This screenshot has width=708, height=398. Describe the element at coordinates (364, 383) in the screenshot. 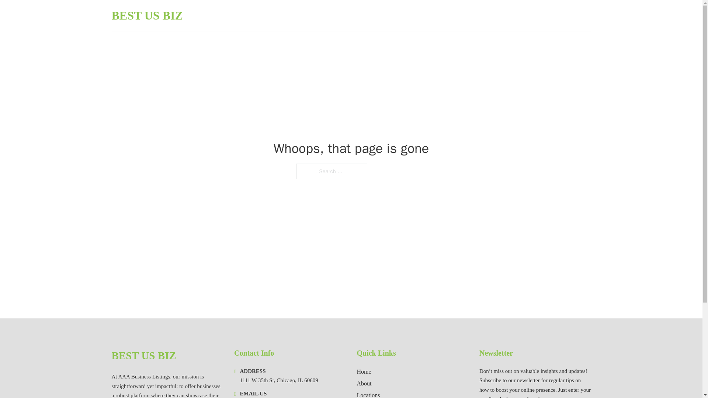

I see `About` at that location.